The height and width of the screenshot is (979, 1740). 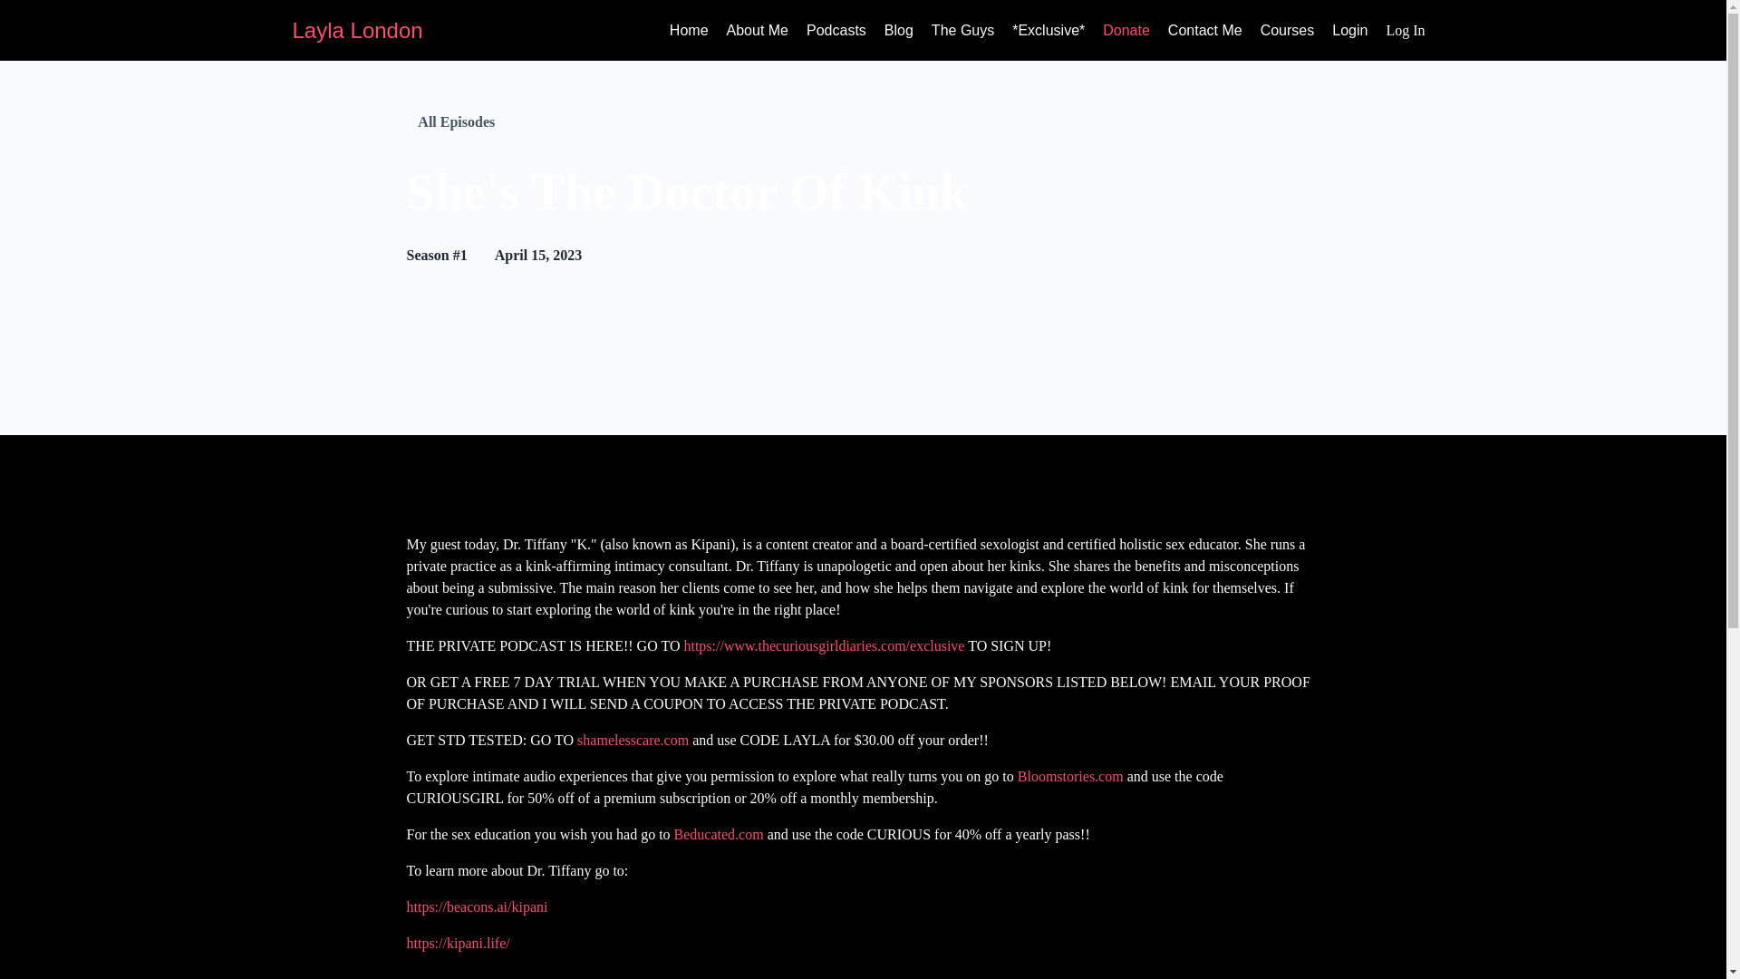 I want to click on Blog, so click(x=899, y=31).